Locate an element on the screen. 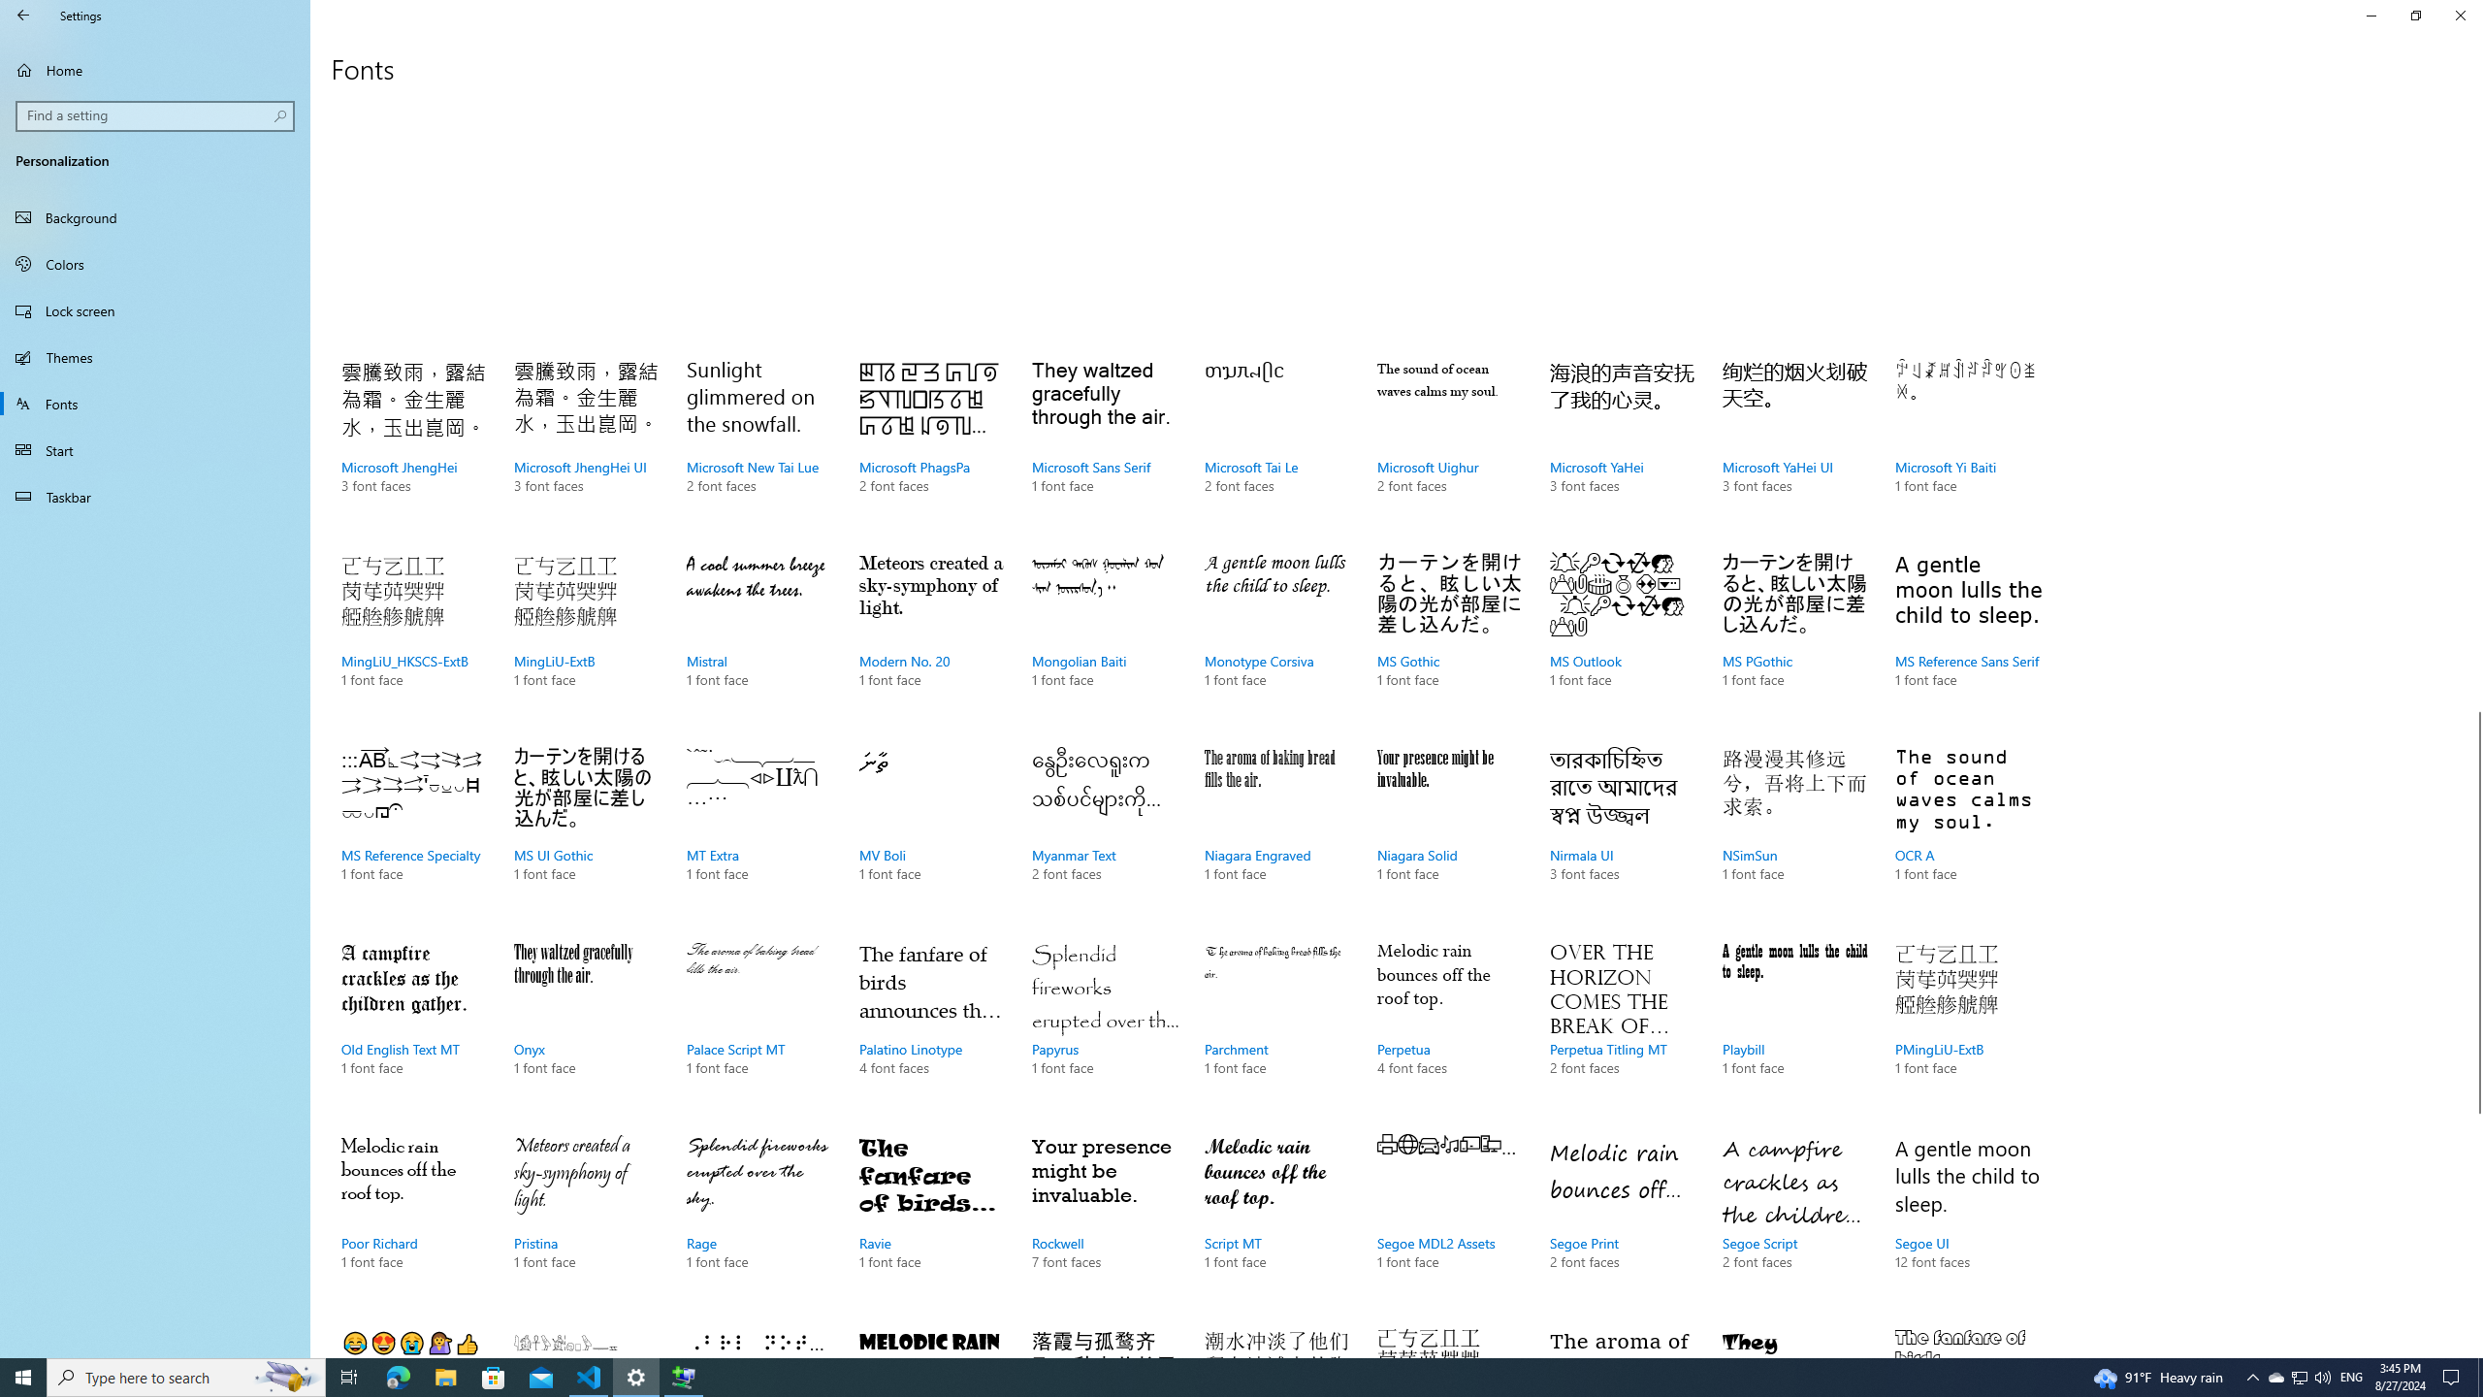  Palace Script MT, 1 font face is located at coordinates (759, 1028).